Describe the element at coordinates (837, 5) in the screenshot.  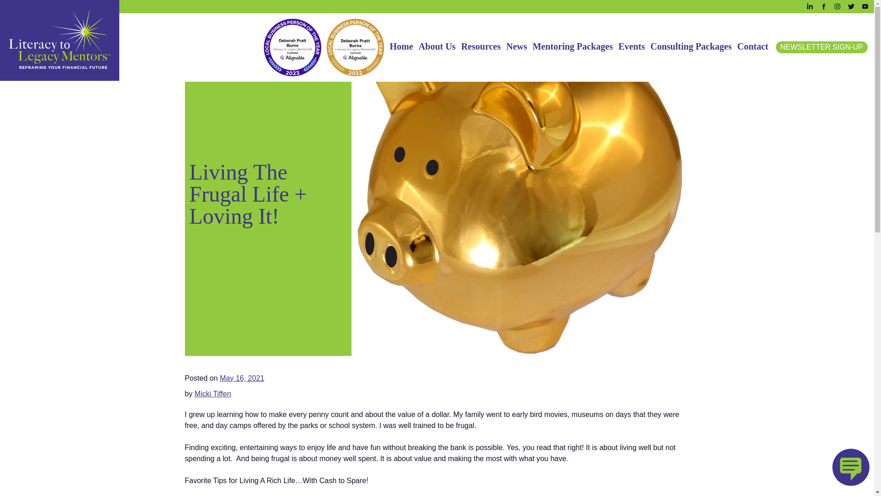
I see `Follow Literacy to Legacy Mentors on instagram` at that location.